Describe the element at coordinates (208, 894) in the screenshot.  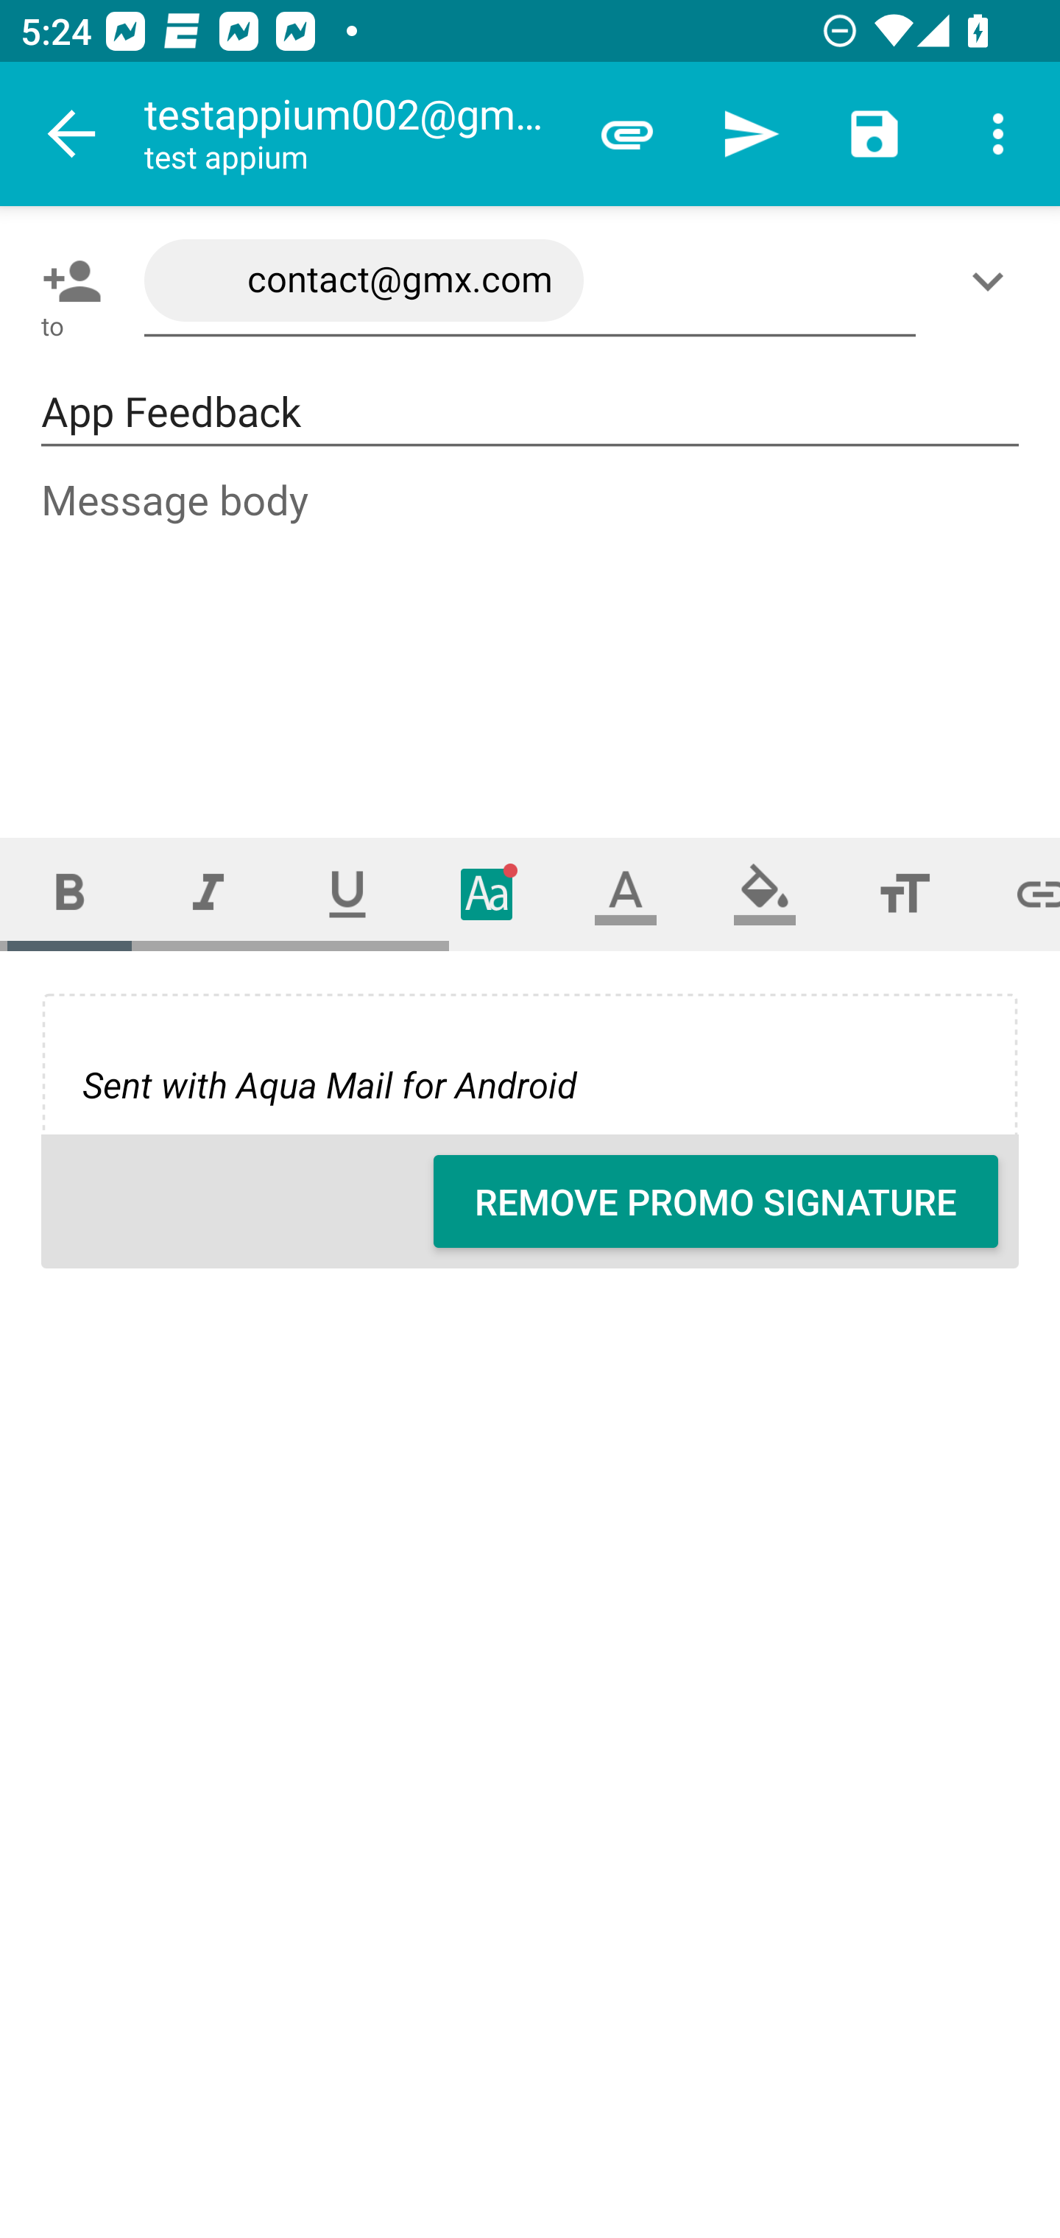
I see `Italic` at that location.